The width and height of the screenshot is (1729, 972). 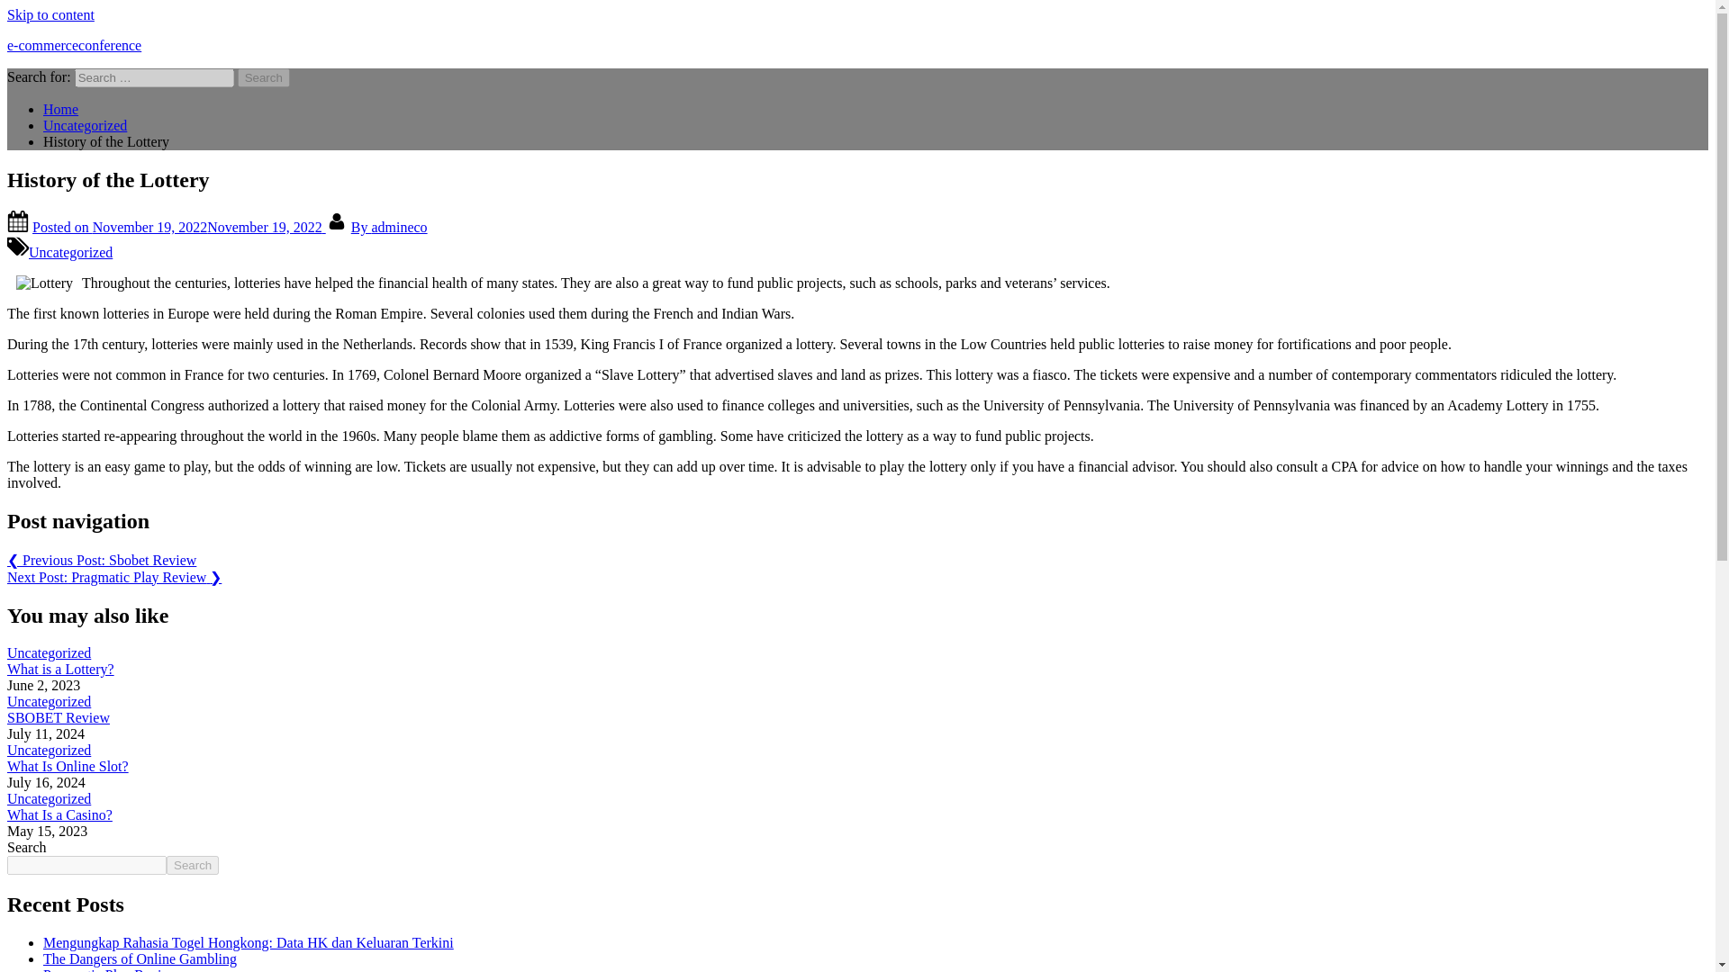 What do you see at coordinates (59, 814) in the screenshot?
I see `What Is a Casino?` at bounding box center [59, 814].